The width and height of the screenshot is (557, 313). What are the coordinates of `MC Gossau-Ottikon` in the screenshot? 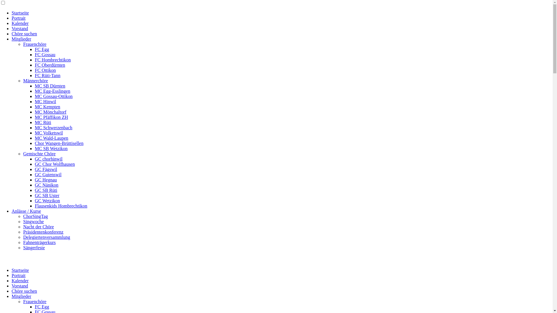 It's located at (54, 96).